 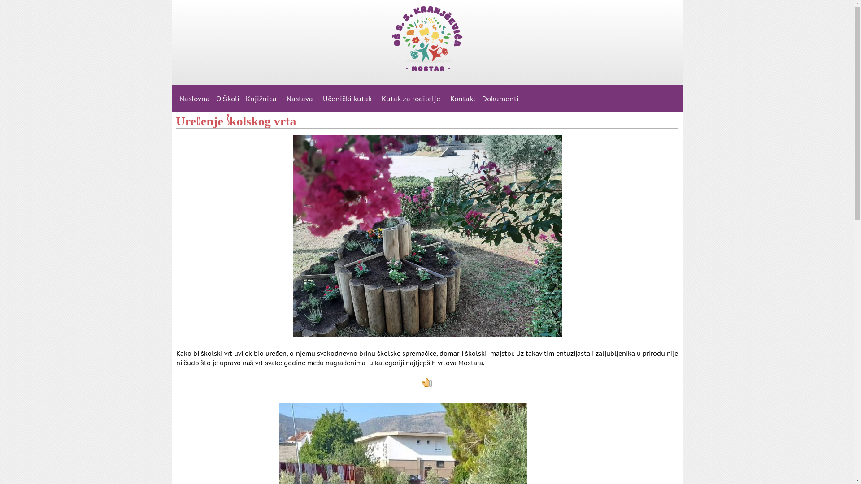 I want to click on Dokumenti, so click(x=500, y=99).